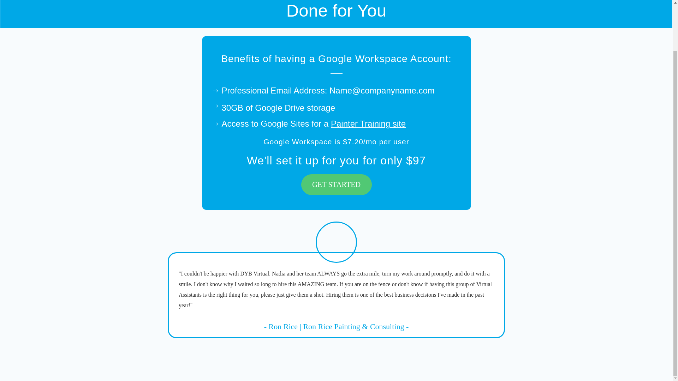 This screenshot has width=678, height=381. I want to click on GET STARTED, so click(336, 184).